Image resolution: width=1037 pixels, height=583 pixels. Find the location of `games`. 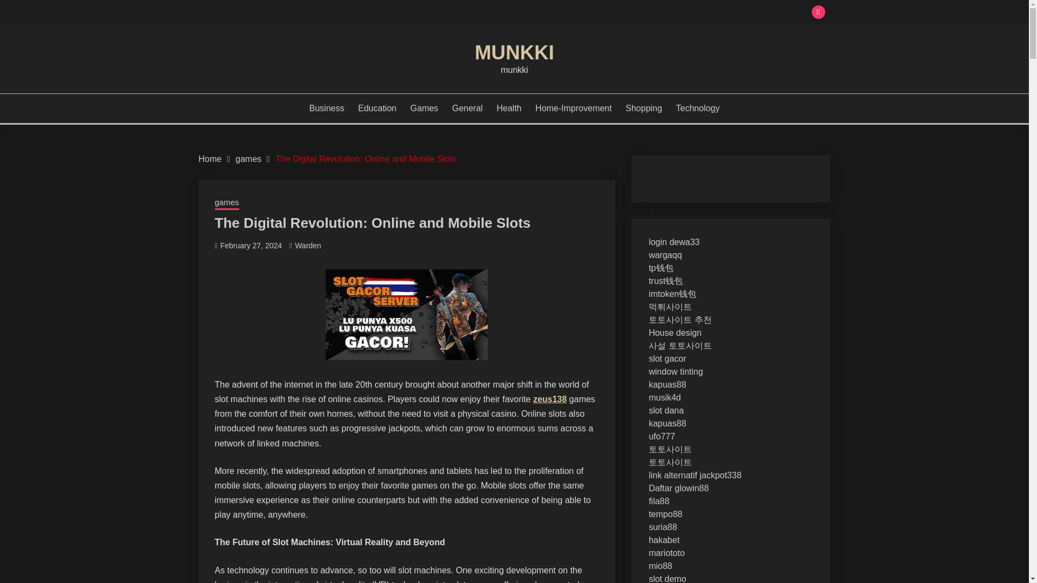

games is located at coordinates (248, 159).